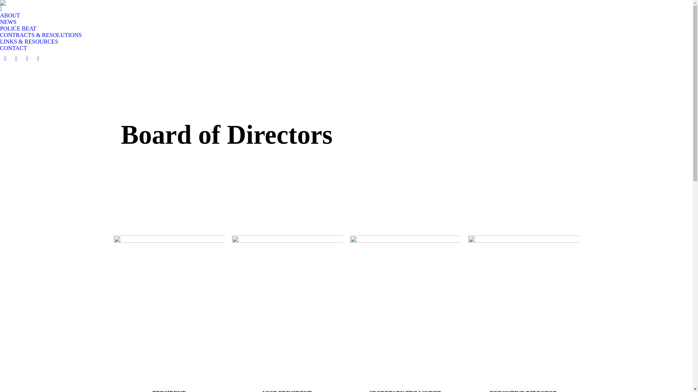 This screenshot has height=392, width=698. Describe the element at coordinates (8, 22) in the screenshot. I see `NEWS` at that location.